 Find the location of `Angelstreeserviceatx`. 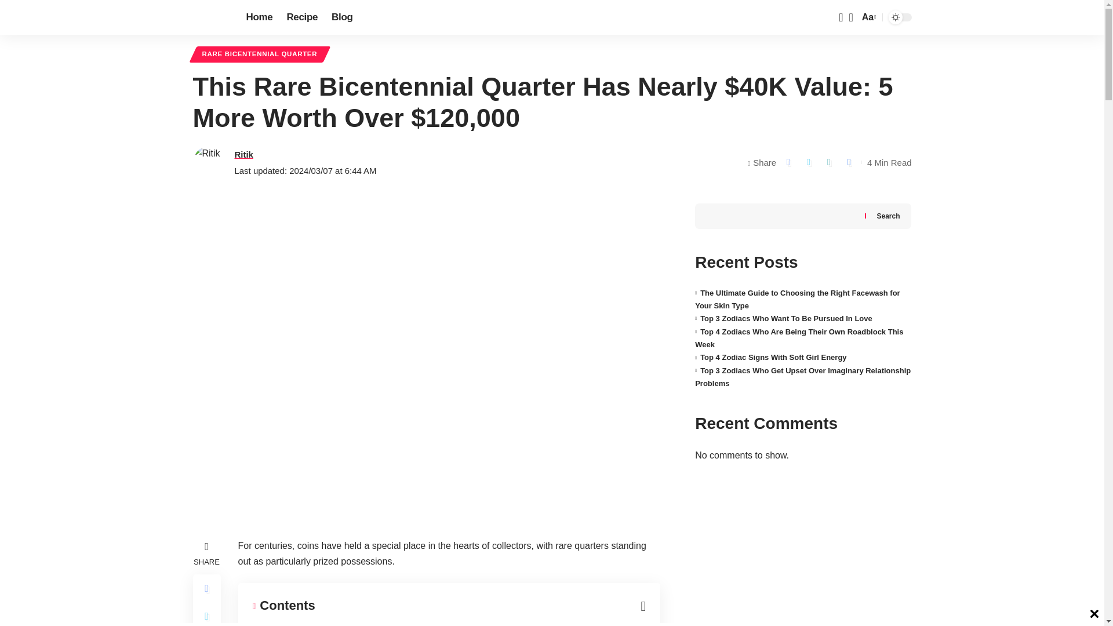

Angelstreeserviceatx is located at coordinates (210, 17).